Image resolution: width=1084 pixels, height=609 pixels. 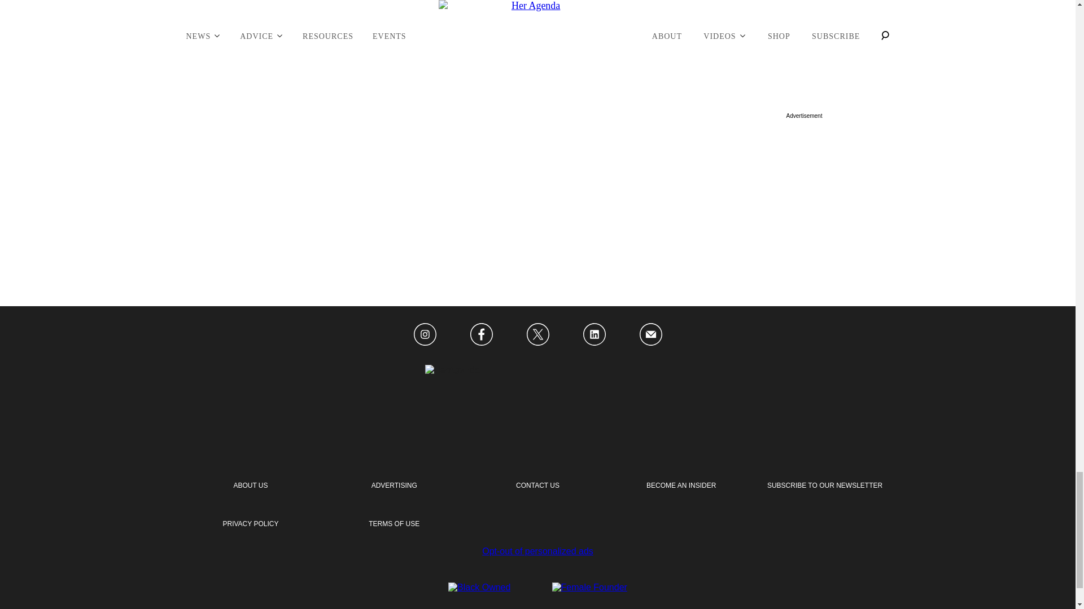 I want to click on Contact Us, so click(x=537, y=486).